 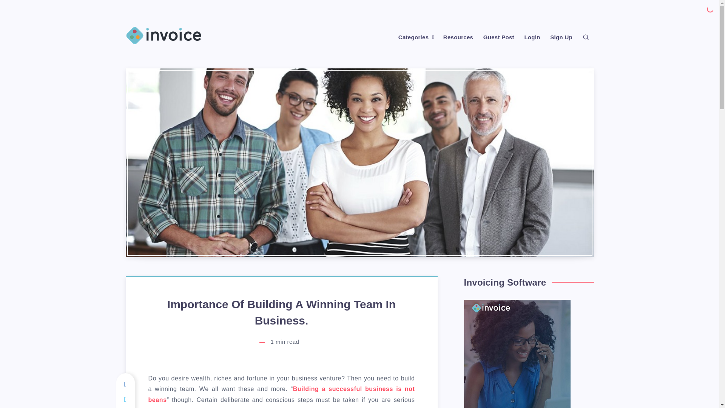 I want to click on Login, so click(x=532, y=37).